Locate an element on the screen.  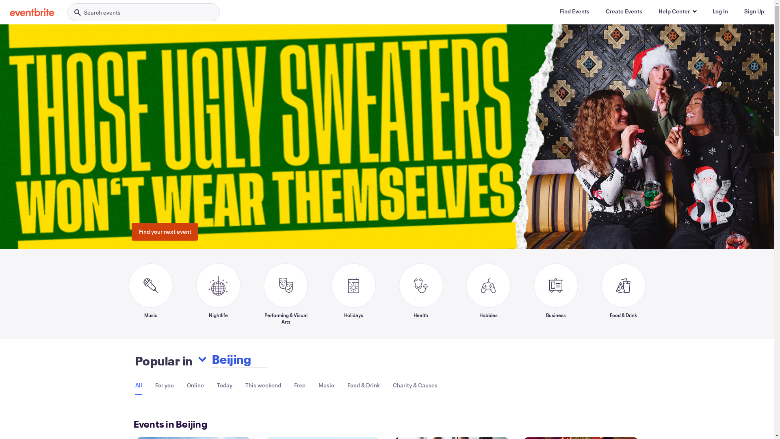
Log In is located at coordinates (720, 11).